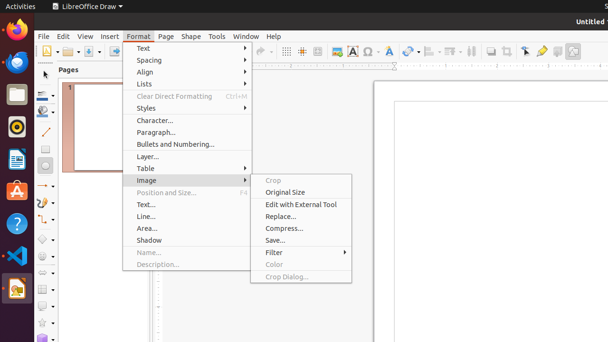 Image resolution: width=608 pixels, height=342 pixels. Describe the element at coordinates (301, 217) in the screenshot. I see `Replace...` at that location.